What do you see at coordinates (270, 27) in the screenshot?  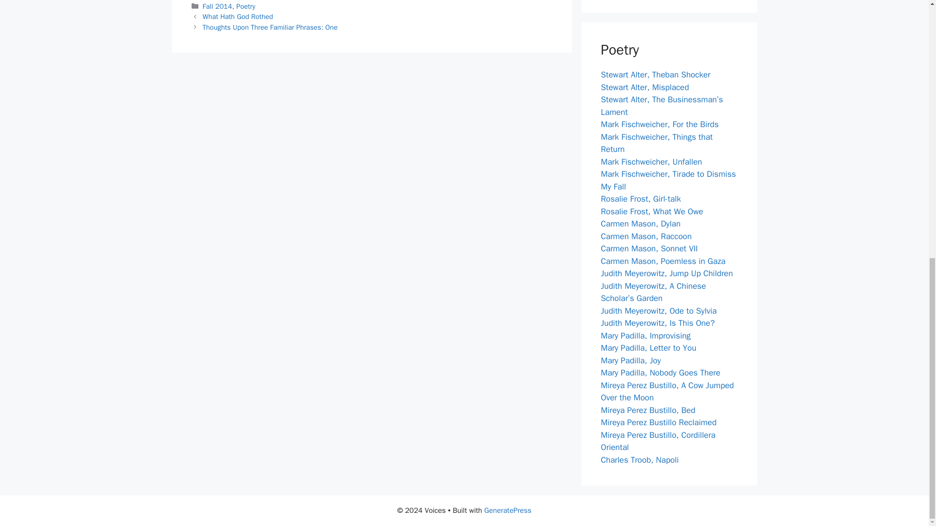 I see `Thoughts Upon Three Familiar Phrases: One` at bounding box center [270, 27].